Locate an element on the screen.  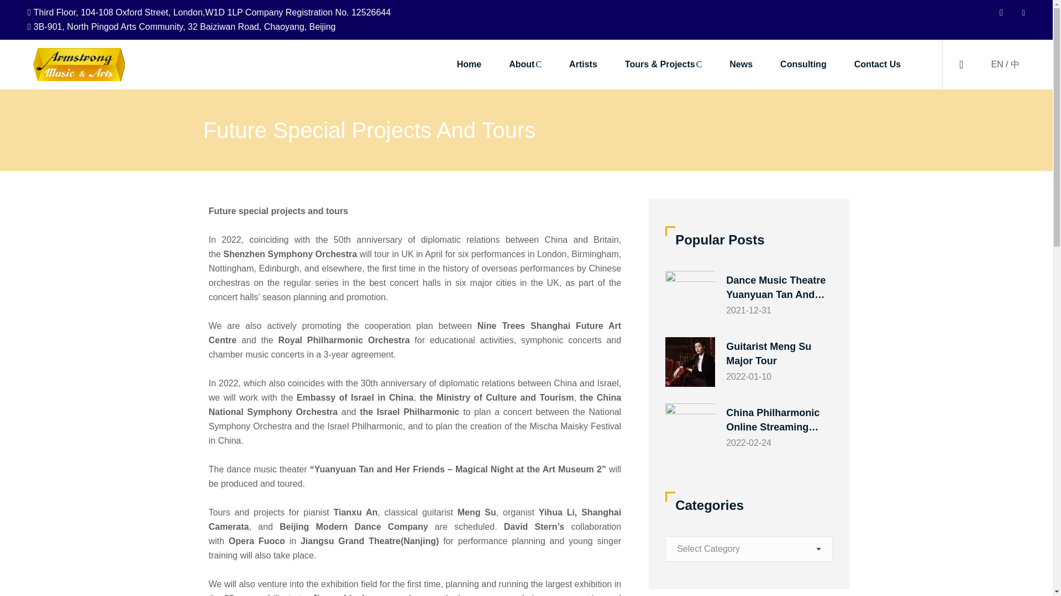
EN is located at coordinates (997, 64).